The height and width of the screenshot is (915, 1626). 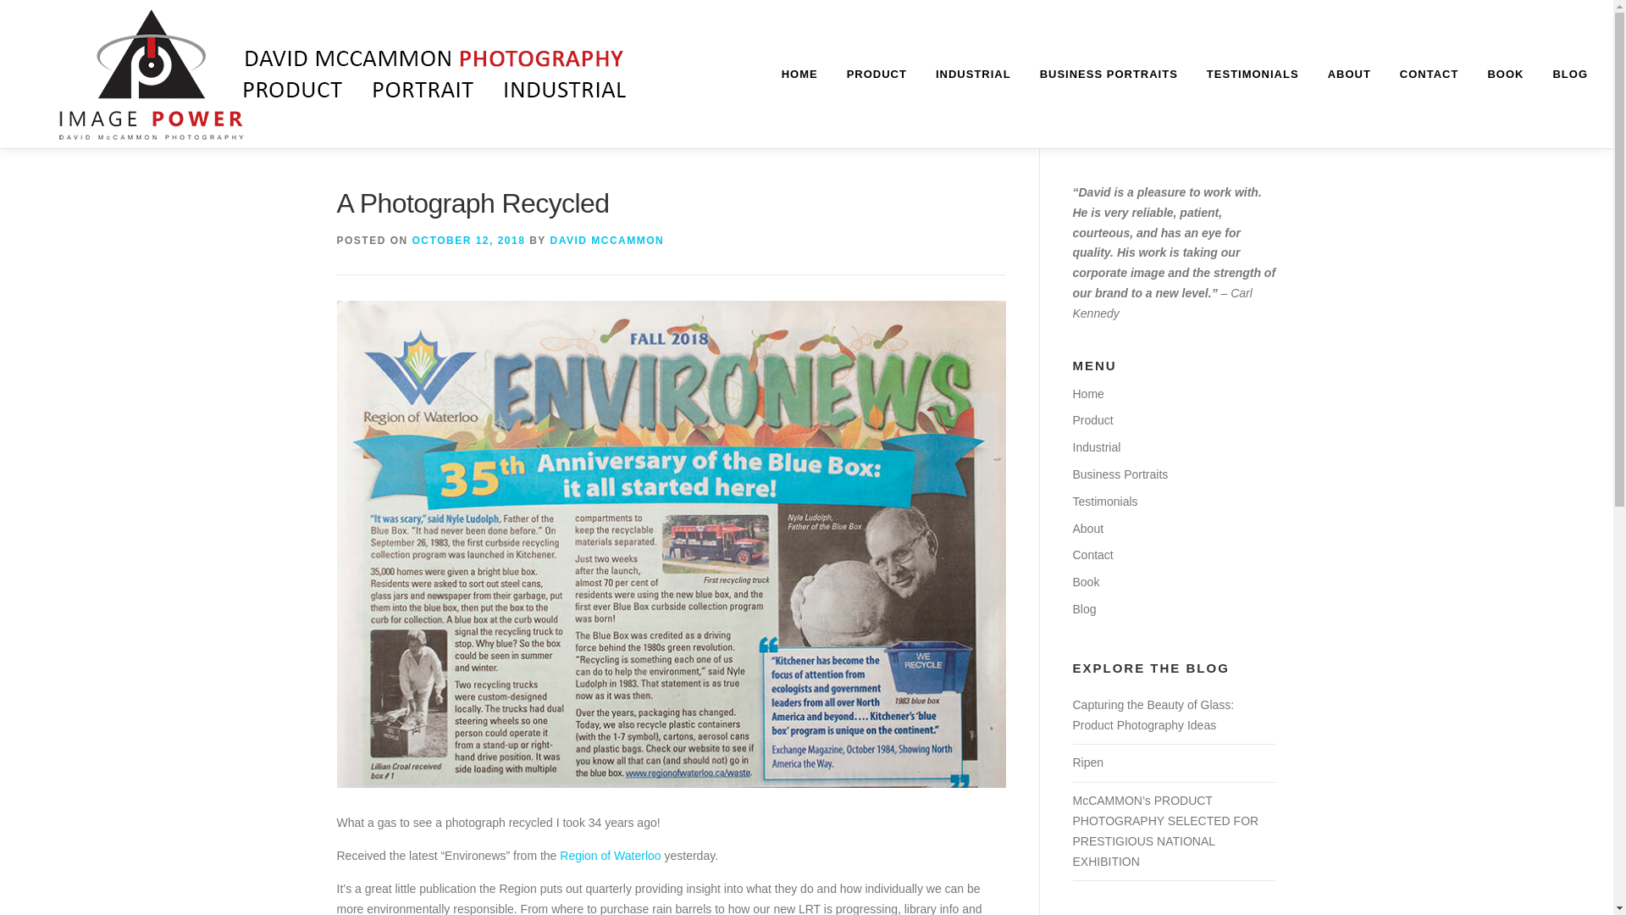 I want to click on Product, so click(x=1092, y=420).